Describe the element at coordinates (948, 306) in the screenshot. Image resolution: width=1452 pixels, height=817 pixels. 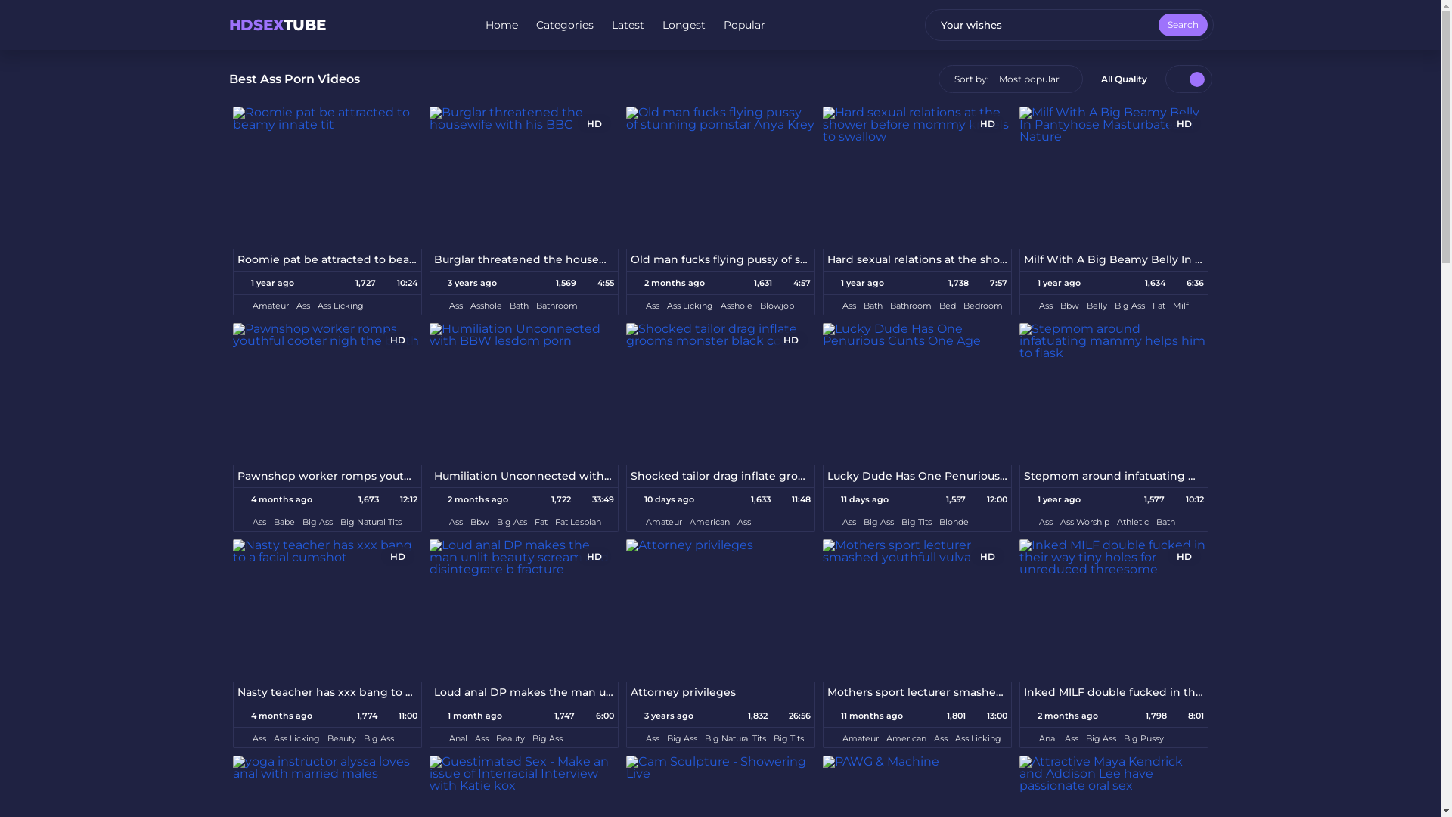
I see `Bed` at that location.